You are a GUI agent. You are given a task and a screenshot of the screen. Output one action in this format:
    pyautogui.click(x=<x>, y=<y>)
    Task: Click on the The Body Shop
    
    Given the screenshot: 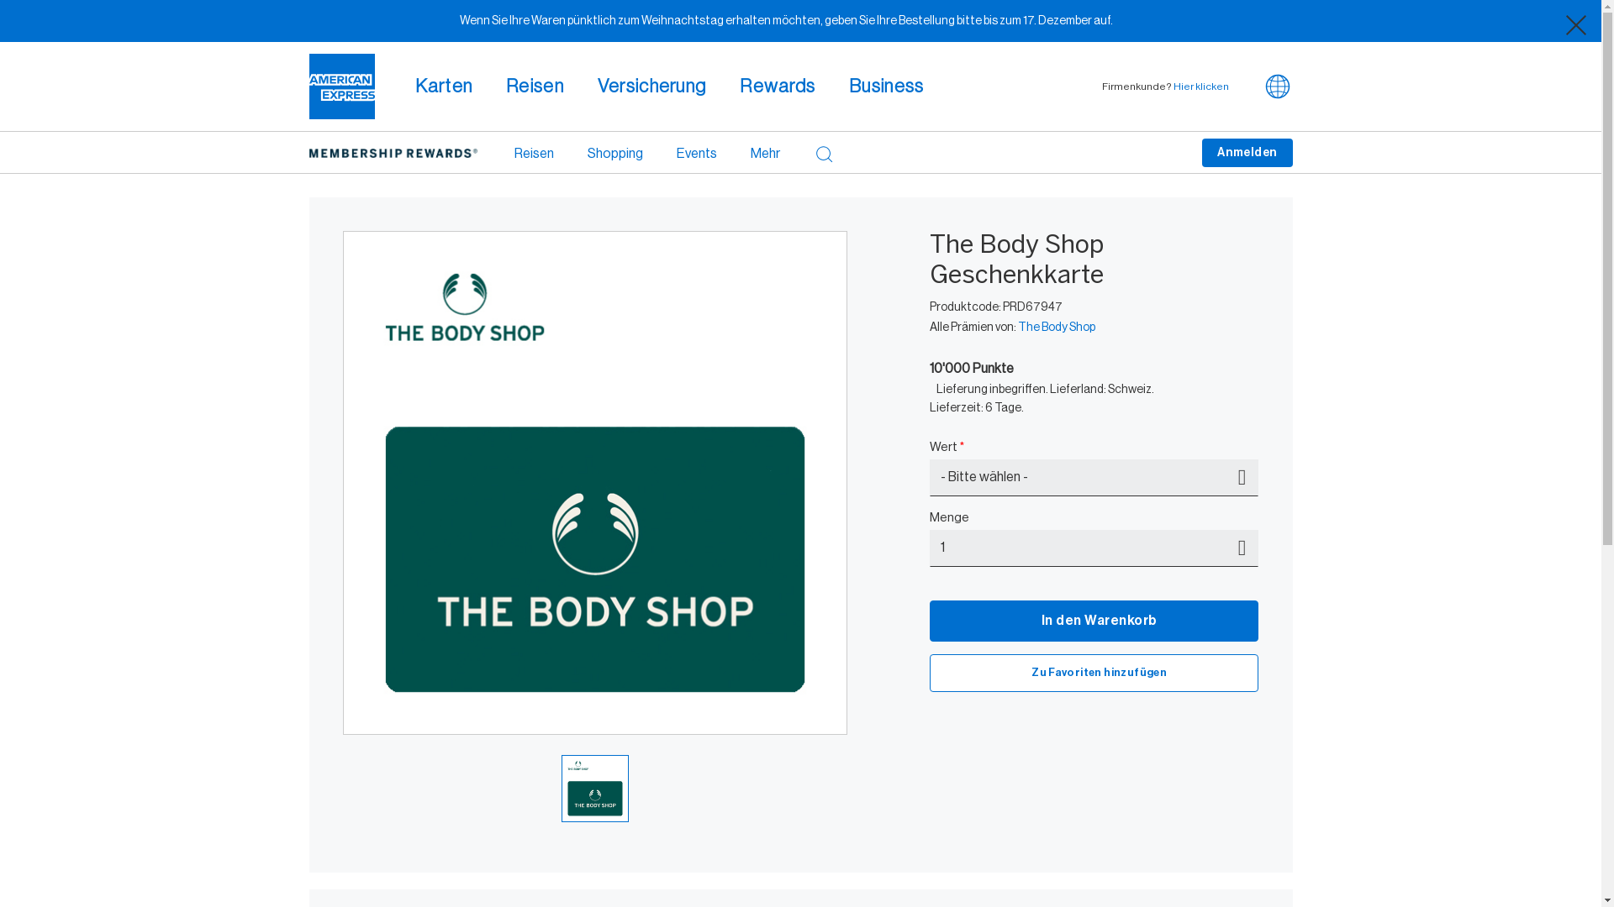 What is the action you would take?
    pyautogui.click(x=1057, y=328)
    